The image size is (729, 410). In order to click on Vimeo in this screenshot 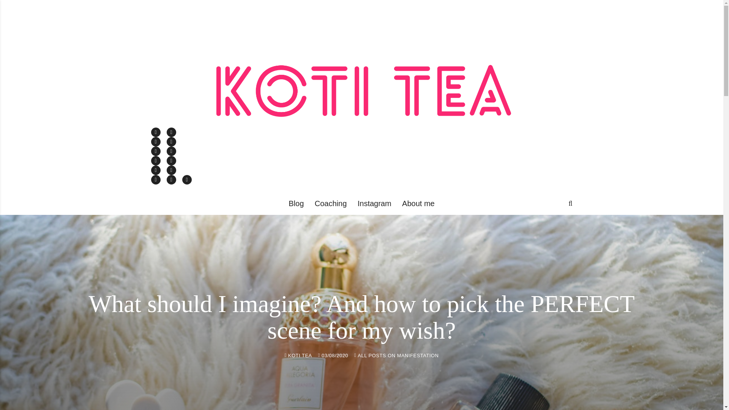, I will do `click(156, 141)`.